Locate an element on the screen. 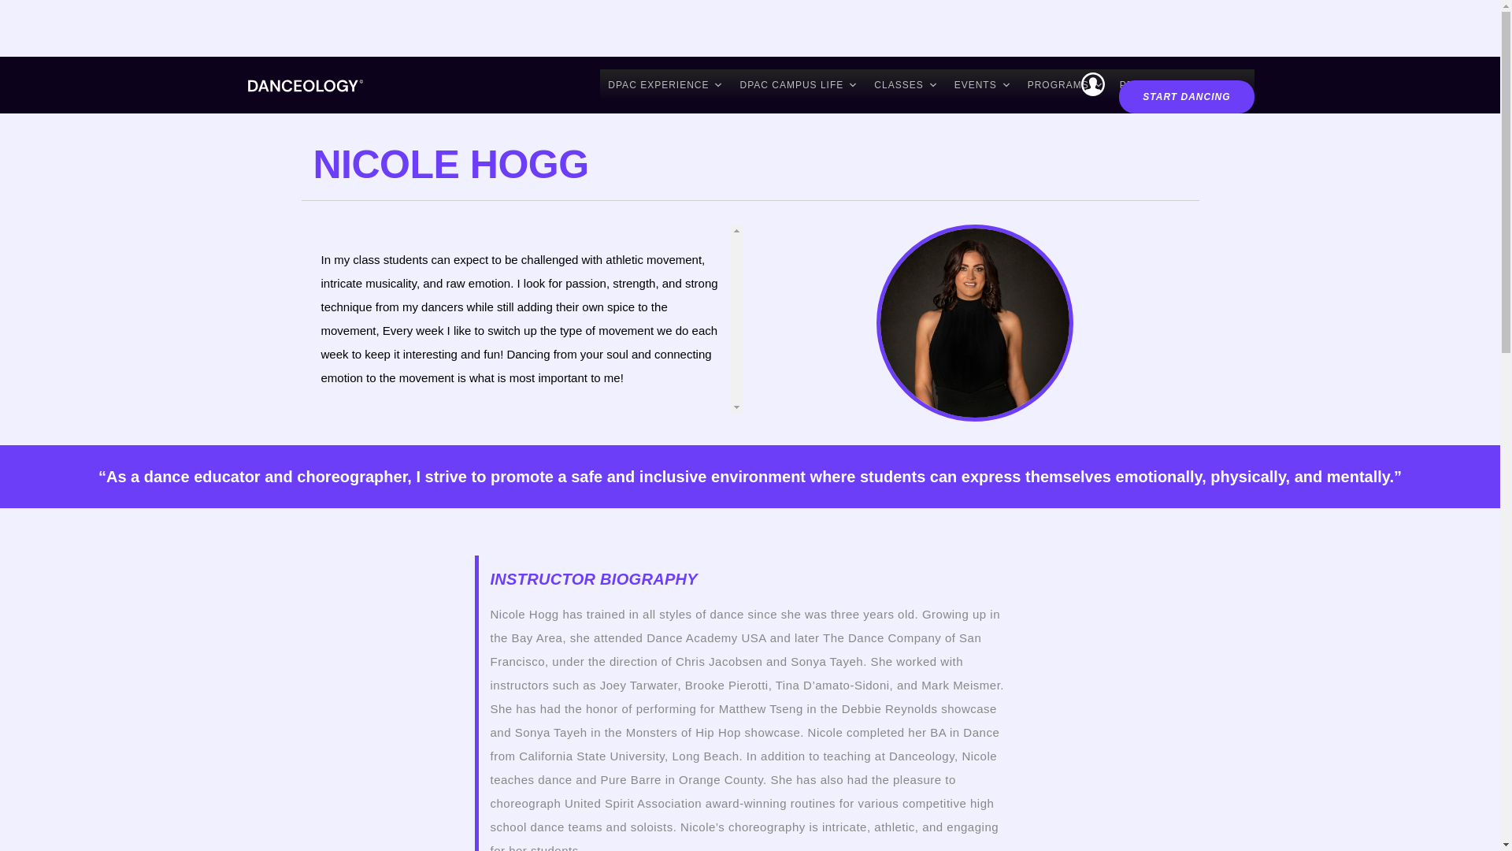  SUPPORT is located at coordinates (1214, 85).